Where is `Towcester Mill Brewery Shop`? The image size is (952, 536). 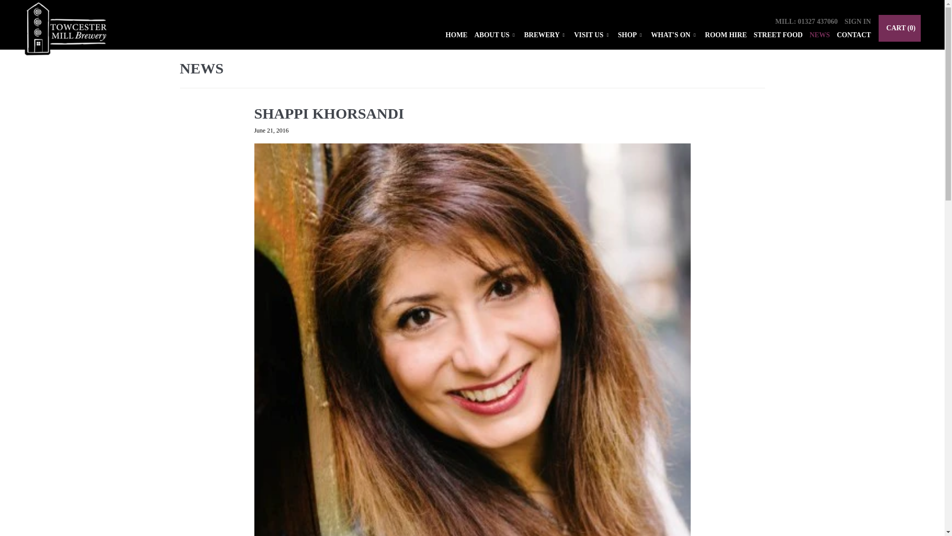 Towcester Mill Brewery Shop is located at coordinates (68, 34).